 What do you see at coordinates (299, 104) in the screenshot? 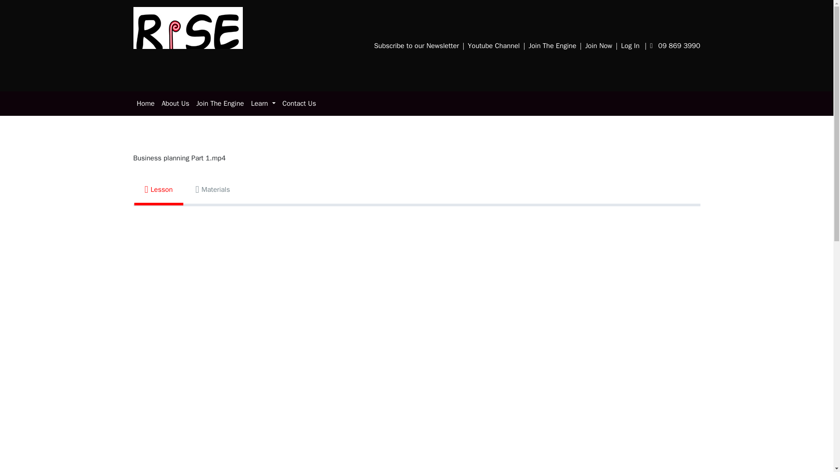
I see `Contact Us` at bounding box center [299, 104].